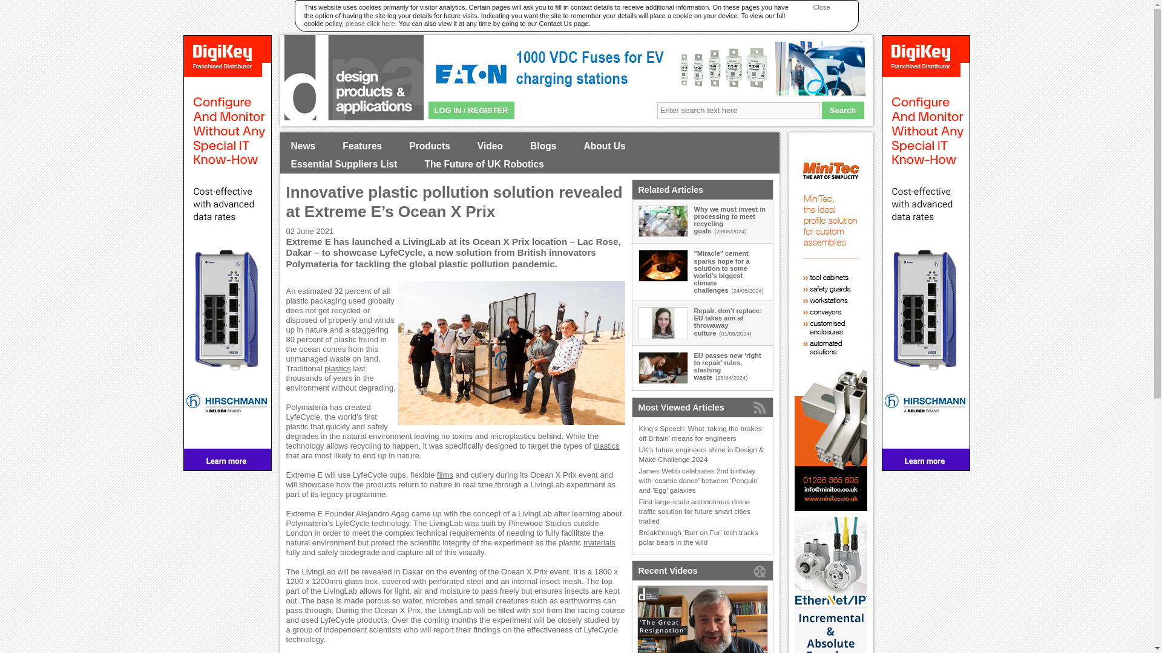 Image resolution: width=1162 pixels, height=653 pixels. Describe the element at coordinates (370, 24) in the screenshot. I see `please click here` at that location.